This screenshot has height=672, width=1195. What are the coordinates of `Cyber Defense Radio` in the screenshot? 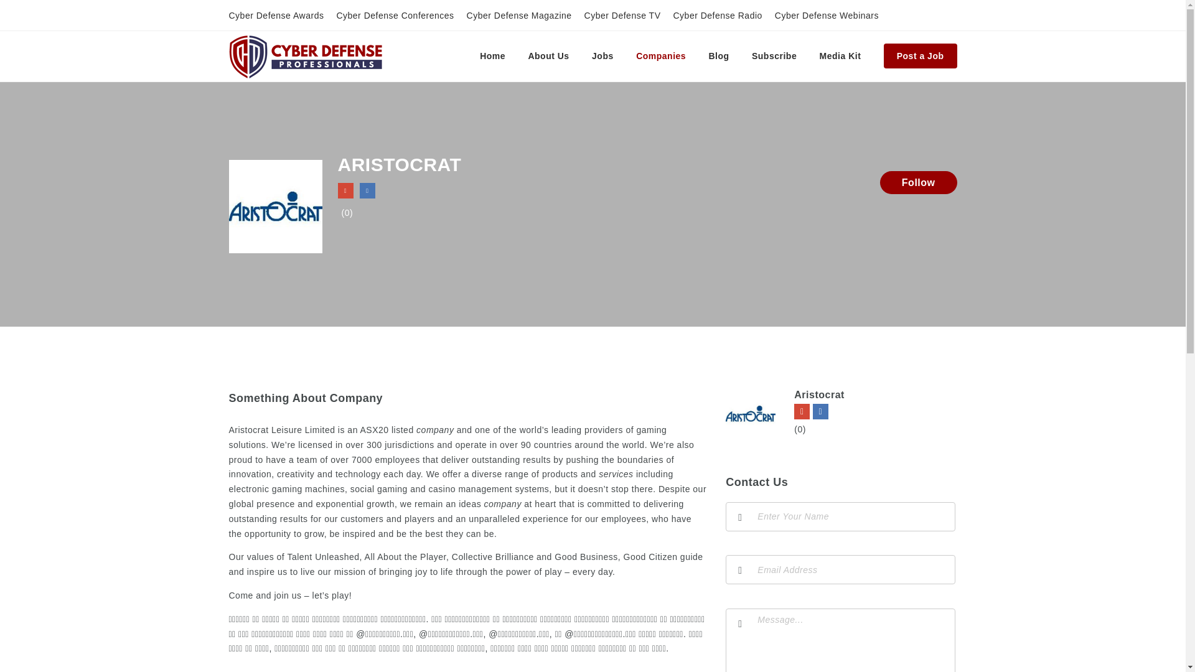 It's located at (717, 16).